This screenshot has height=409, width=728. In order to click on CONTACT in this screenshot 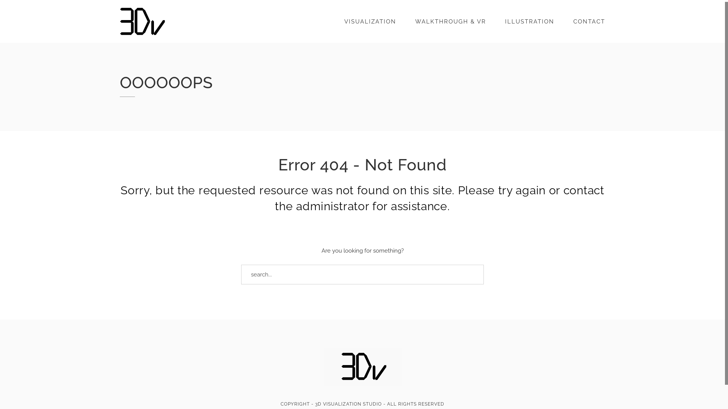, I will do `click(589, 22)`.